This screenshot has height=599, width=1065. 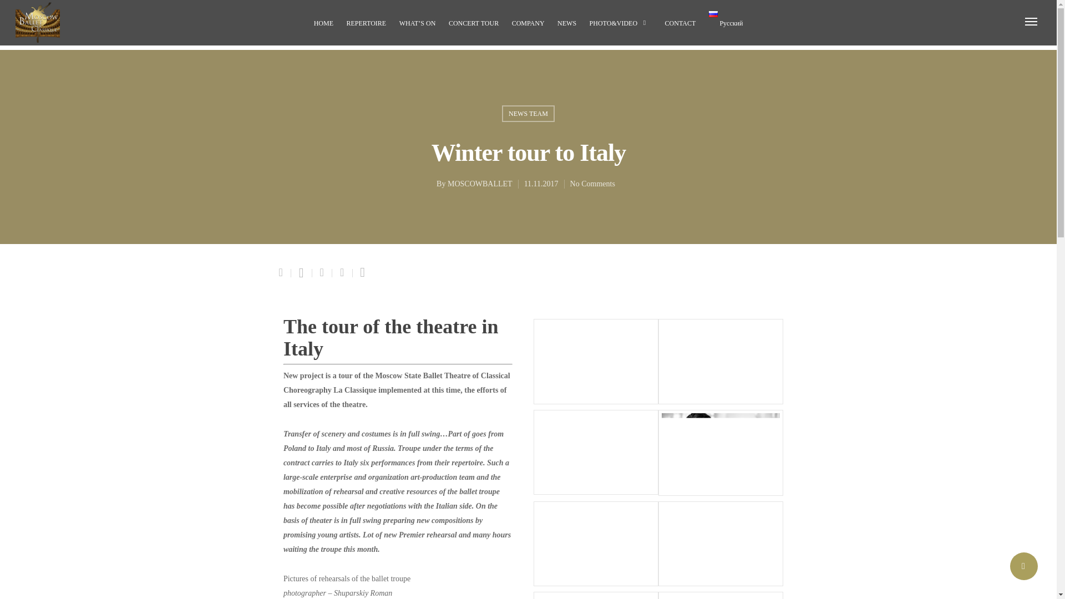 I want to click on Posts by MOSCOWBALLET, so click(x=479, y=184).